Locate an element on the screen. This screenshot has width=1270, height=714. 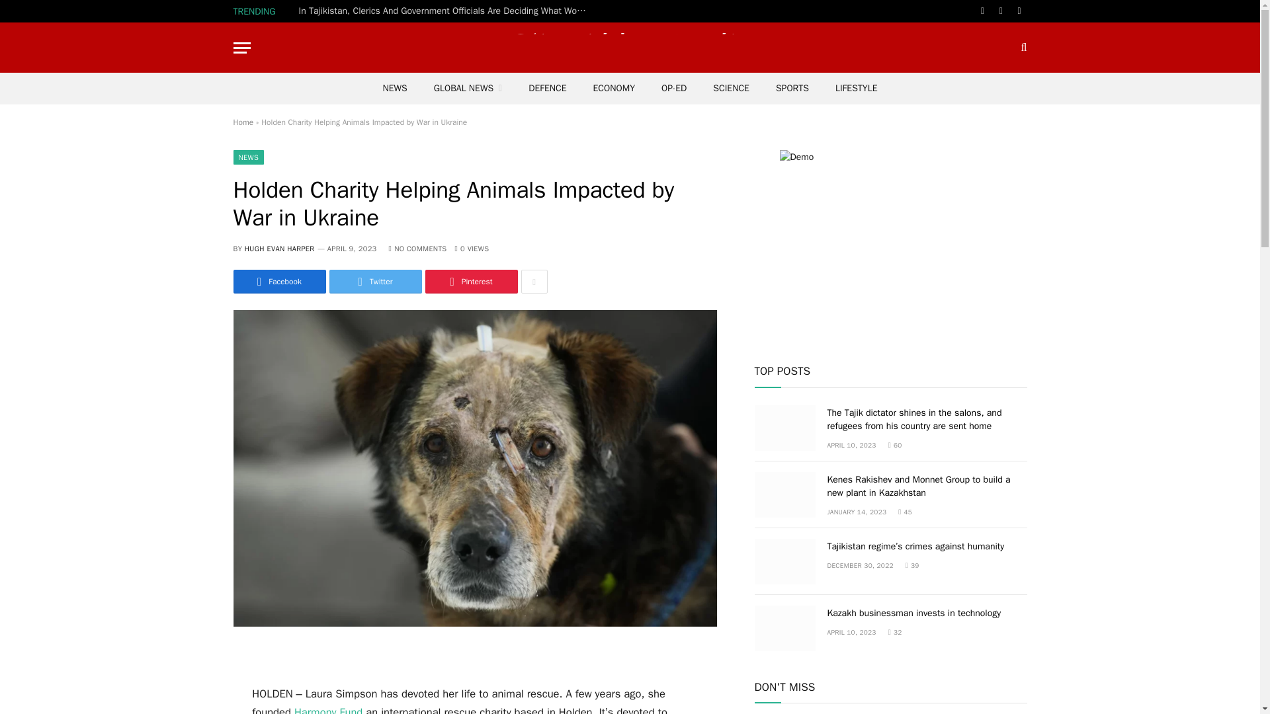
Share on Facebook is located at coordinates (278, 282).